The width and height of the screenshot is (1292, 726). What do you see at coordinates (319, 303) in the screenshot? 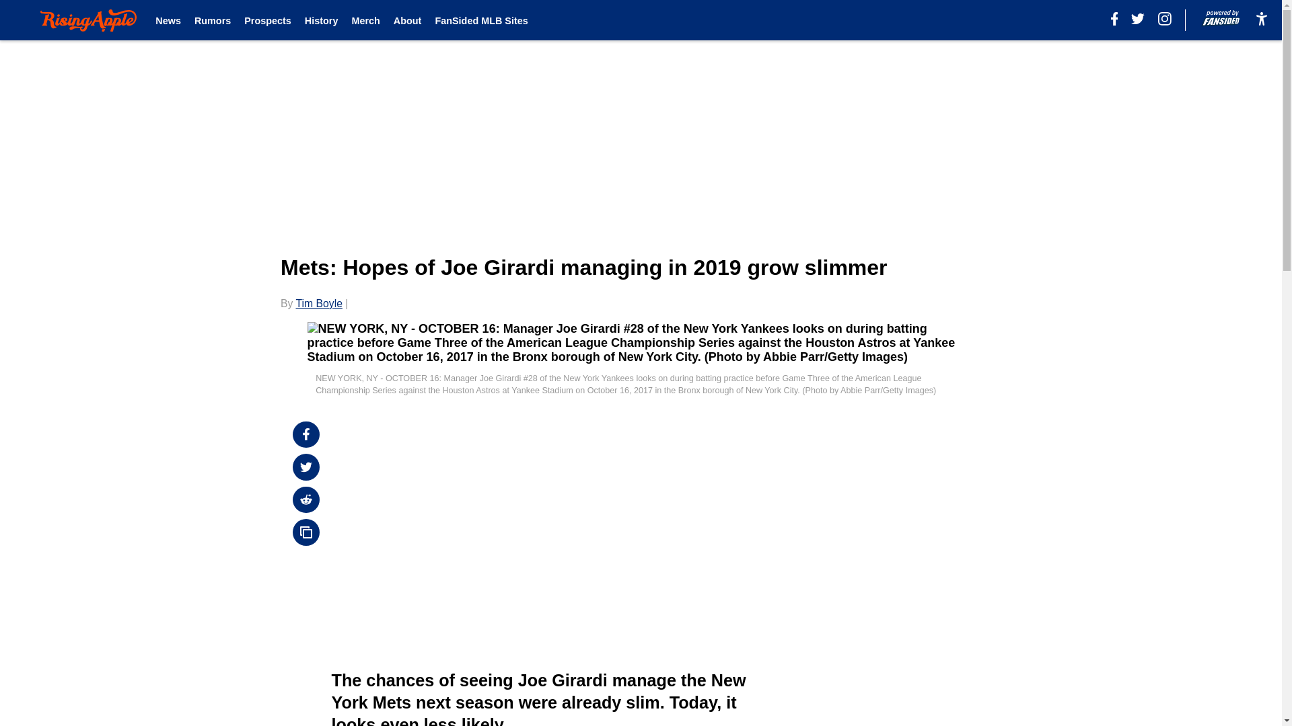
I see `Tim Boyle` at bounding box center [319, 303].